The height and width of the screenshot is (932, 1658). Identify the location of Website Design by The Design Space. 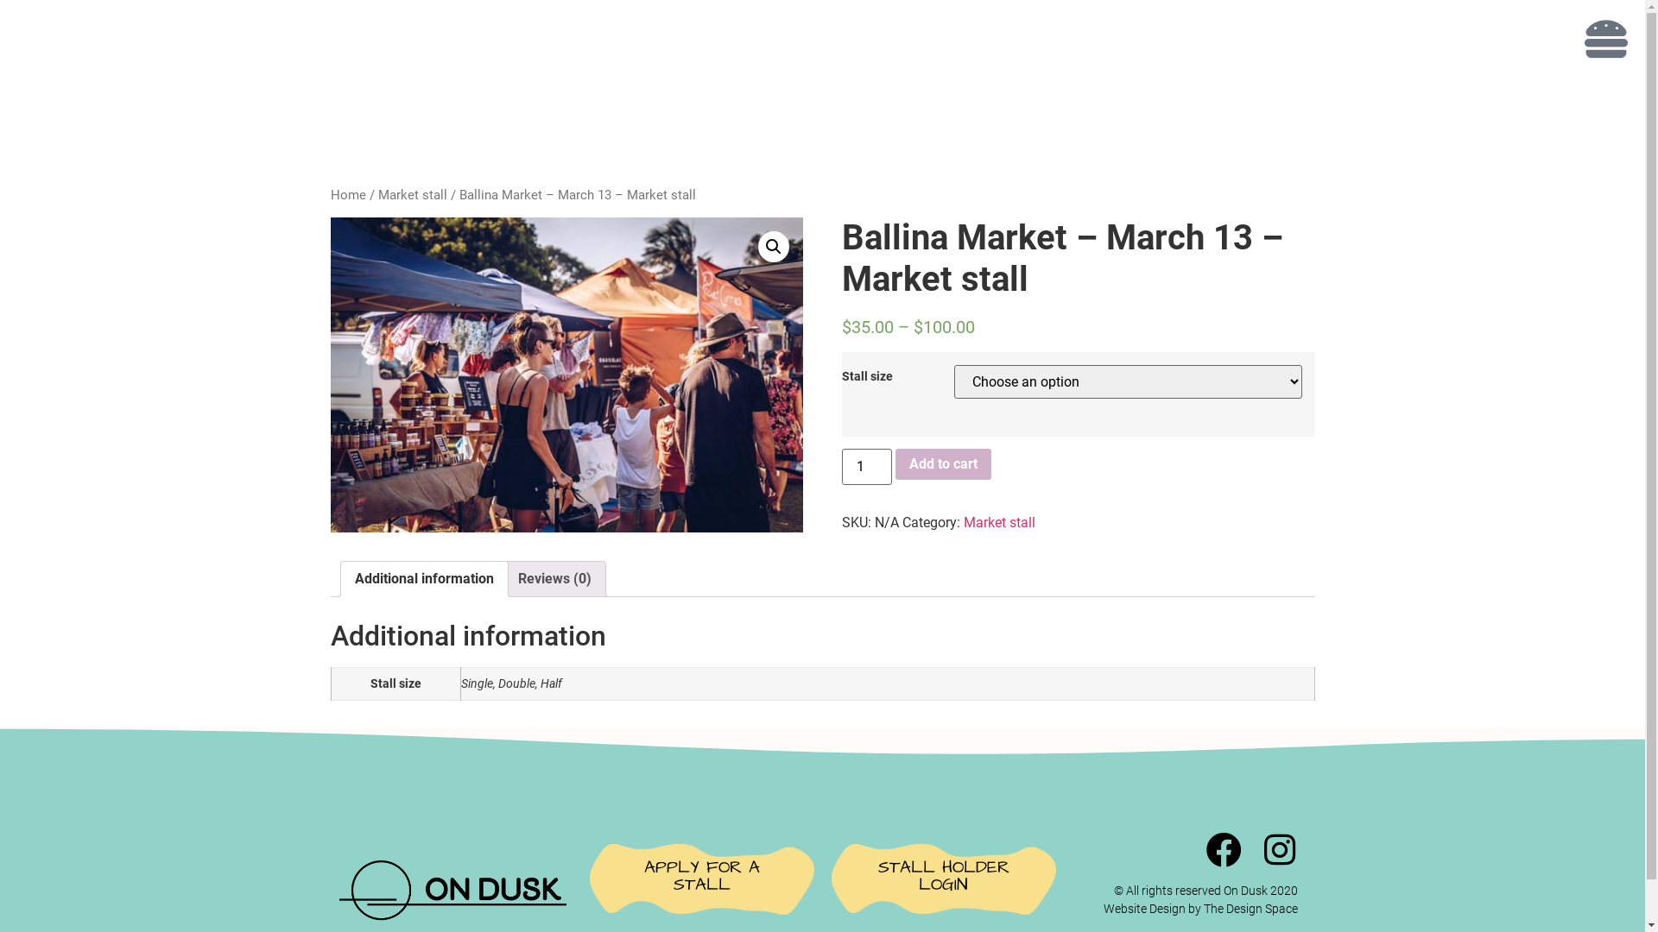
(1200, 909).